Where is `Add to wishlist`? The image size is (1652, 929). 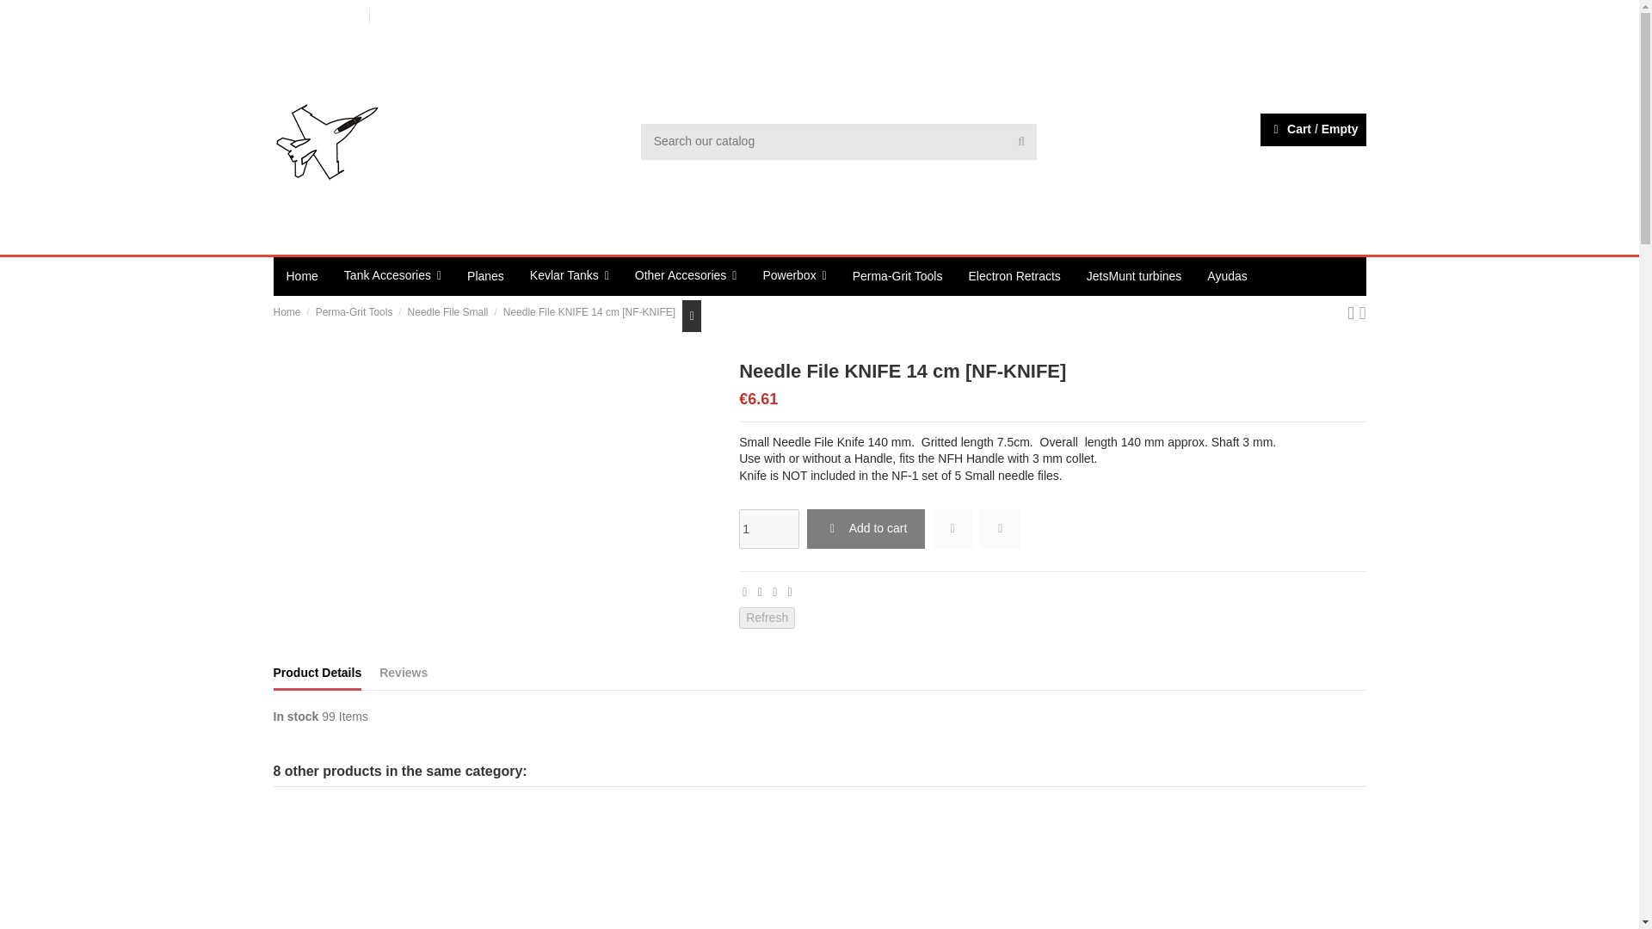
Add to wishlist is located at coordinates (952, 528).